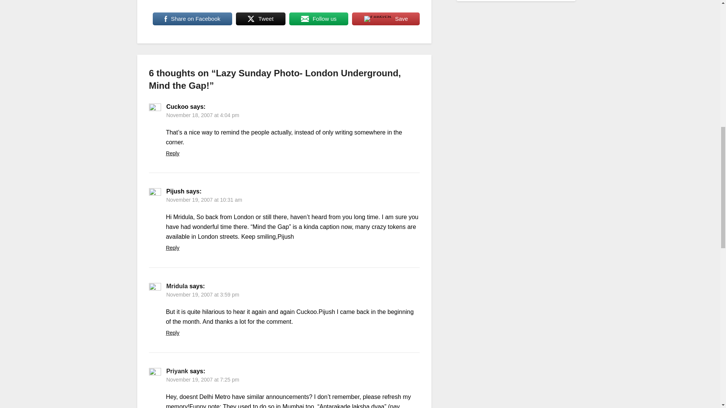  What do you see at coordinates (192, 19) in the screenshot?
I see `Share on Facebook` at bounding box center [192, 19].